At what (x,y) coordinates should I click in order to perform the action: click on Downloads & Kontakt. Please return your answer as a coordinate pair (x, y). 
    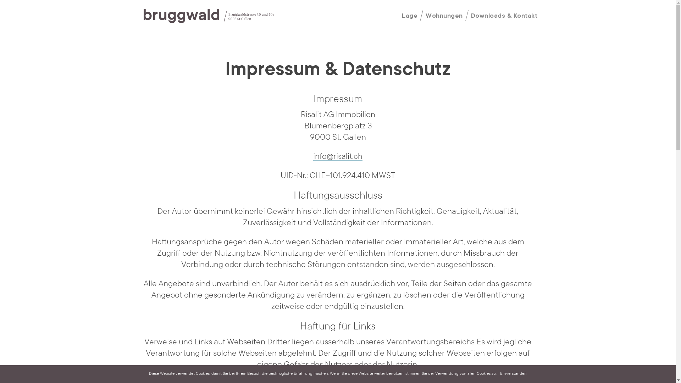
    Looking at the image, I should click on (504, 16).